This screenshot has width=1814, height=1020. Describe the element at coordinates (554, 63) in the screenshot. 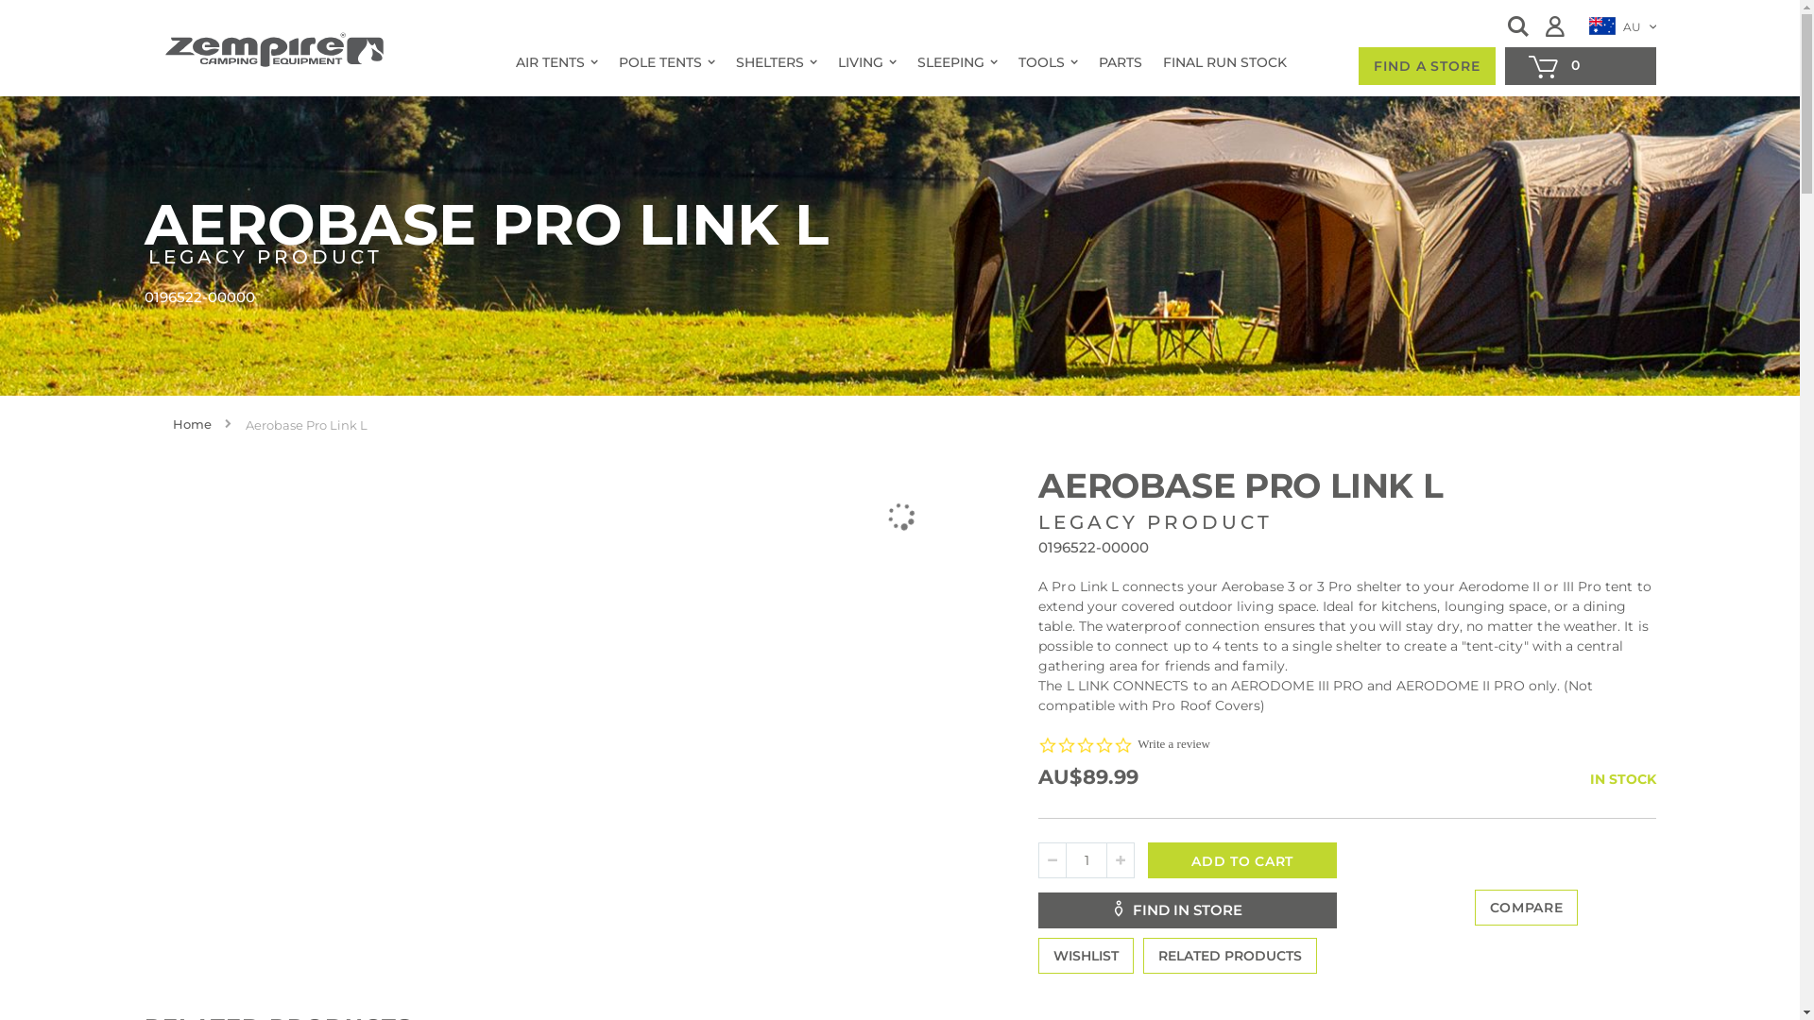

I see `AIR TENTS` at that location.